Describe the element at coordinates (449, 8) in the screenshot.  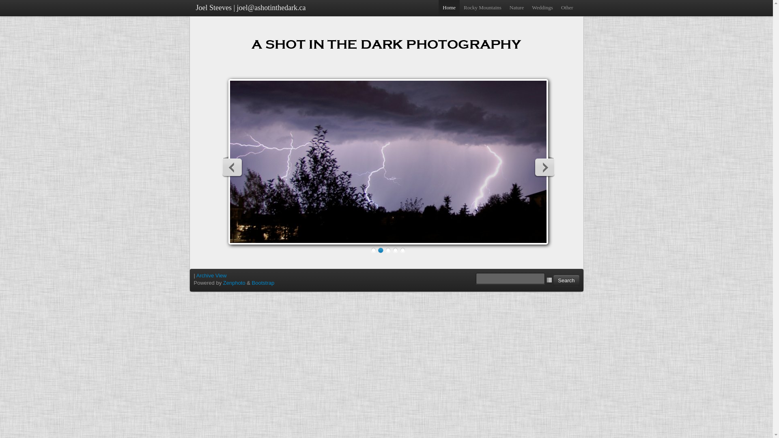
I see `Home` at that location.